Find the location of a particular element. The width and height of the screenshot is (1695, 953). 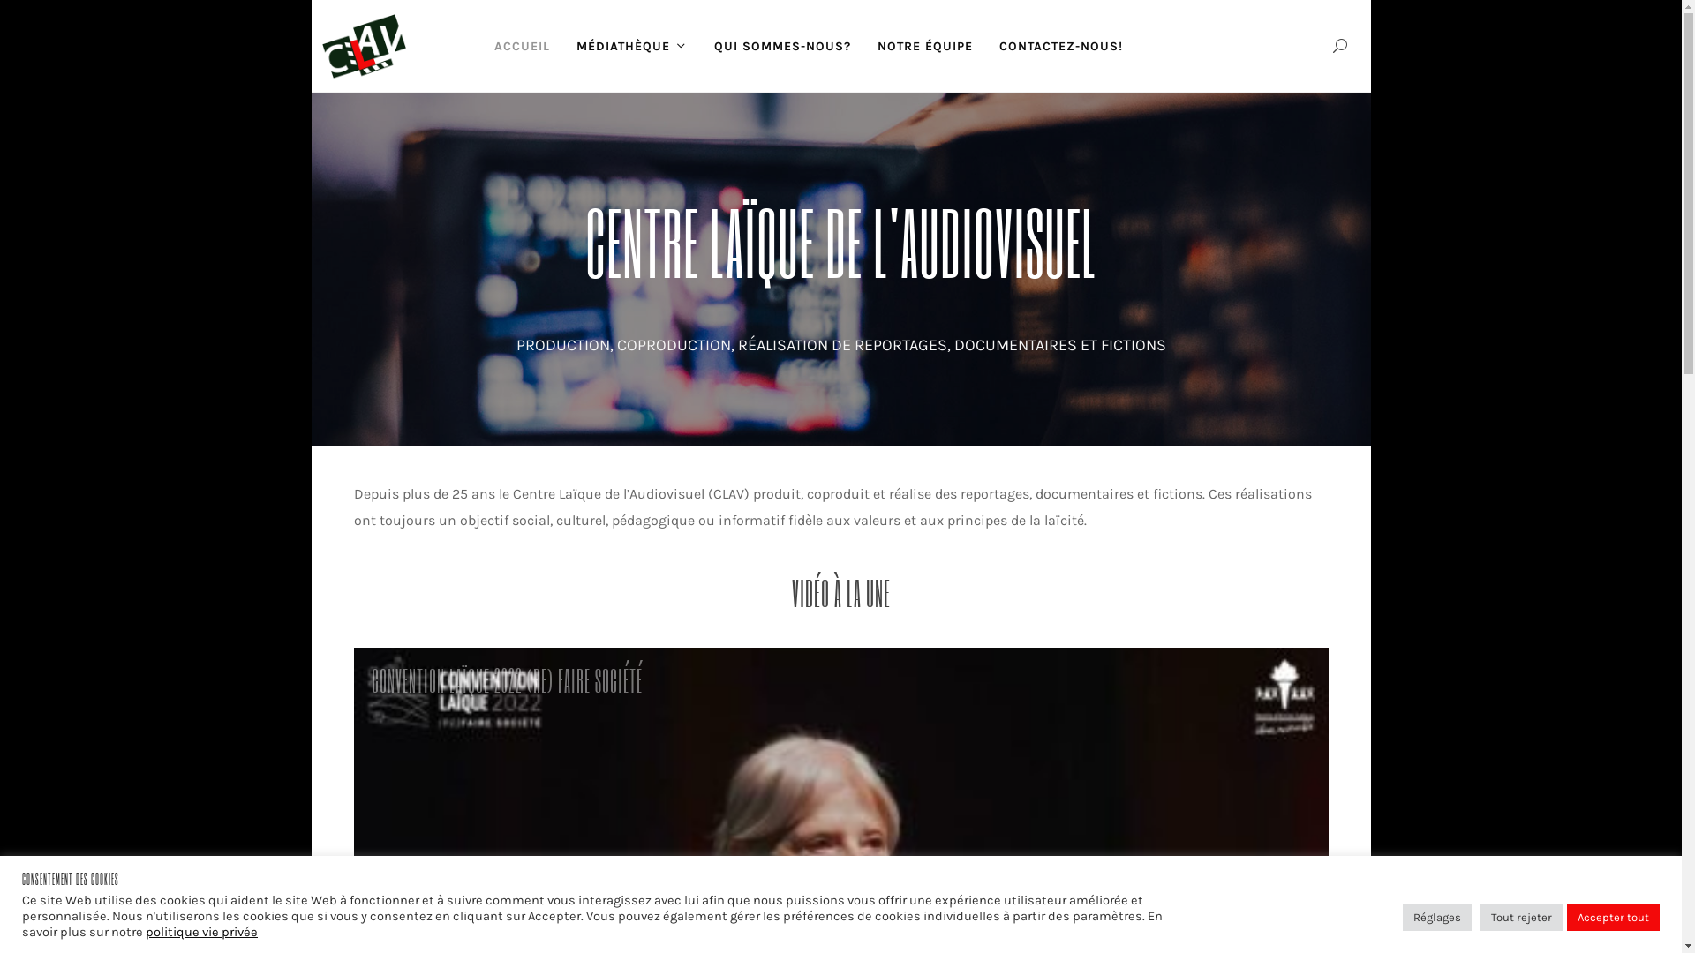

ACCUEIL is located at coordinates (521, 46).